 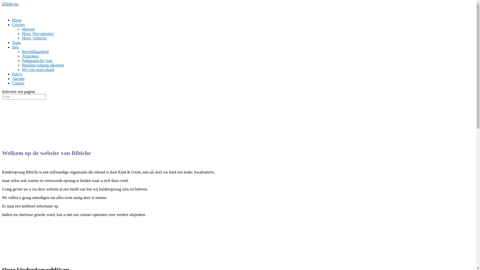 I want to click on Home, so click(x=17, y=20).